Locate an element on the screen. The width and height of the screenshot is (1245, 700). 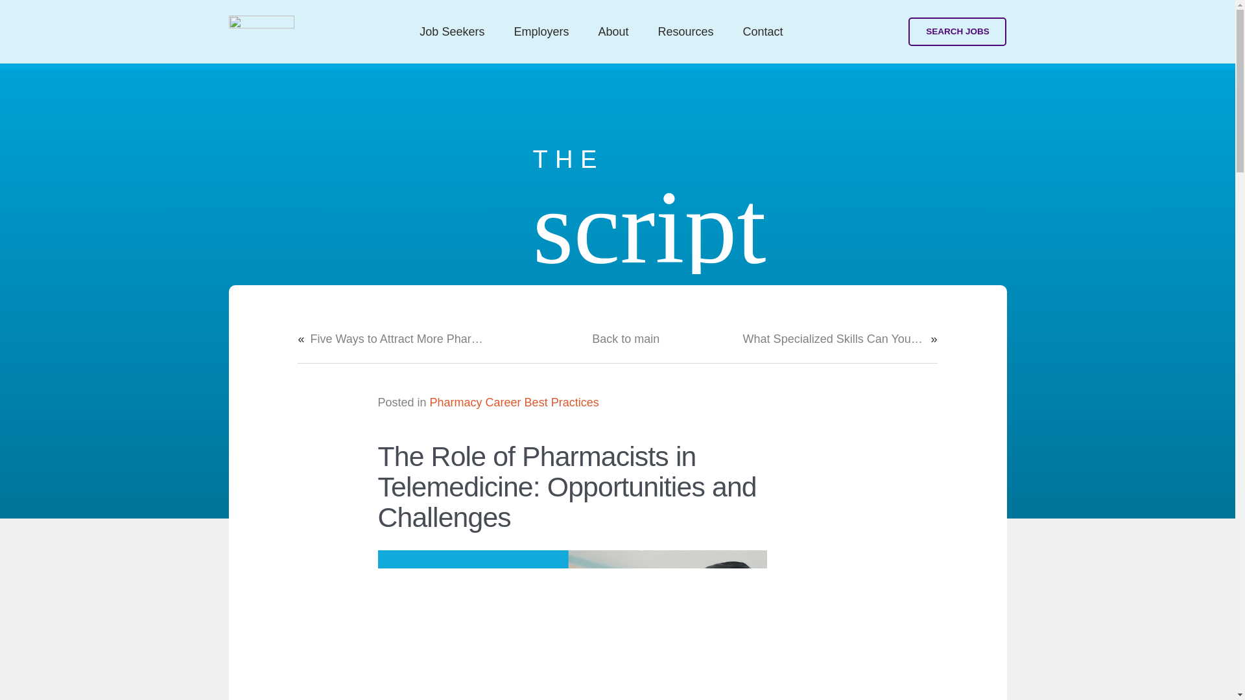
Pharmacy Career Best Practices is located at coordinates (514, 402).